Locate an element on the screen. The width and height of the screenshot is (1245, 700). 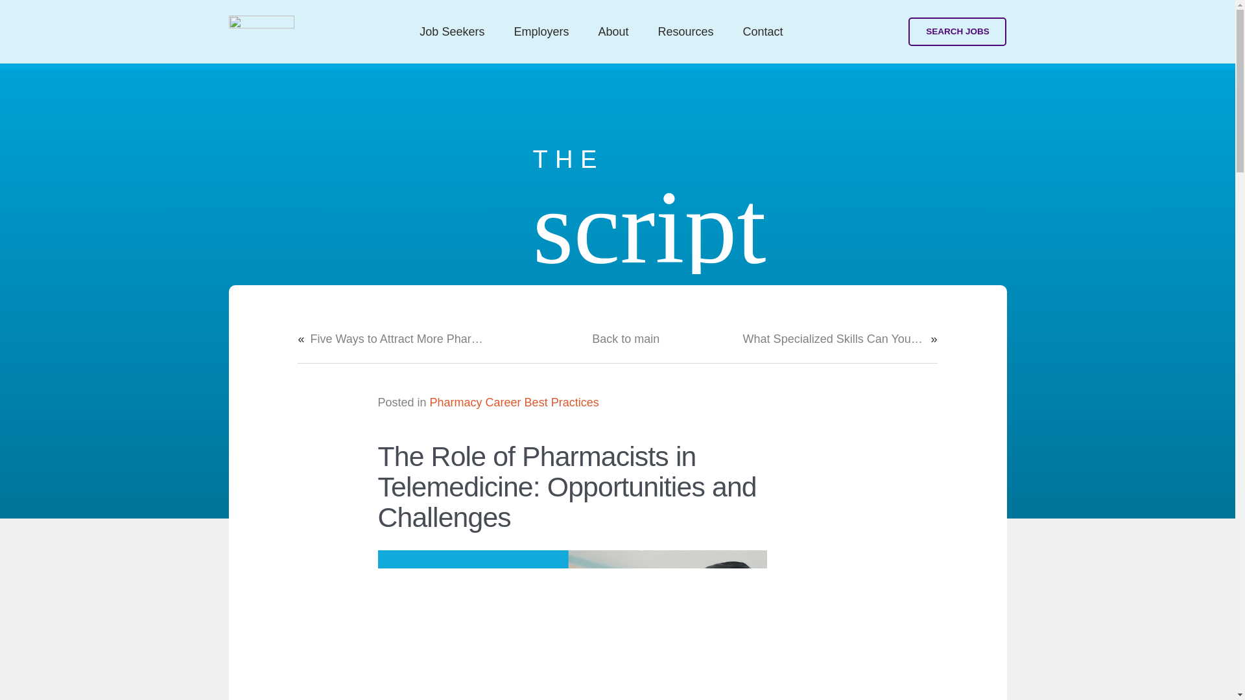
Pharmacy Career Best Practices is located at coordinates (514, 402).